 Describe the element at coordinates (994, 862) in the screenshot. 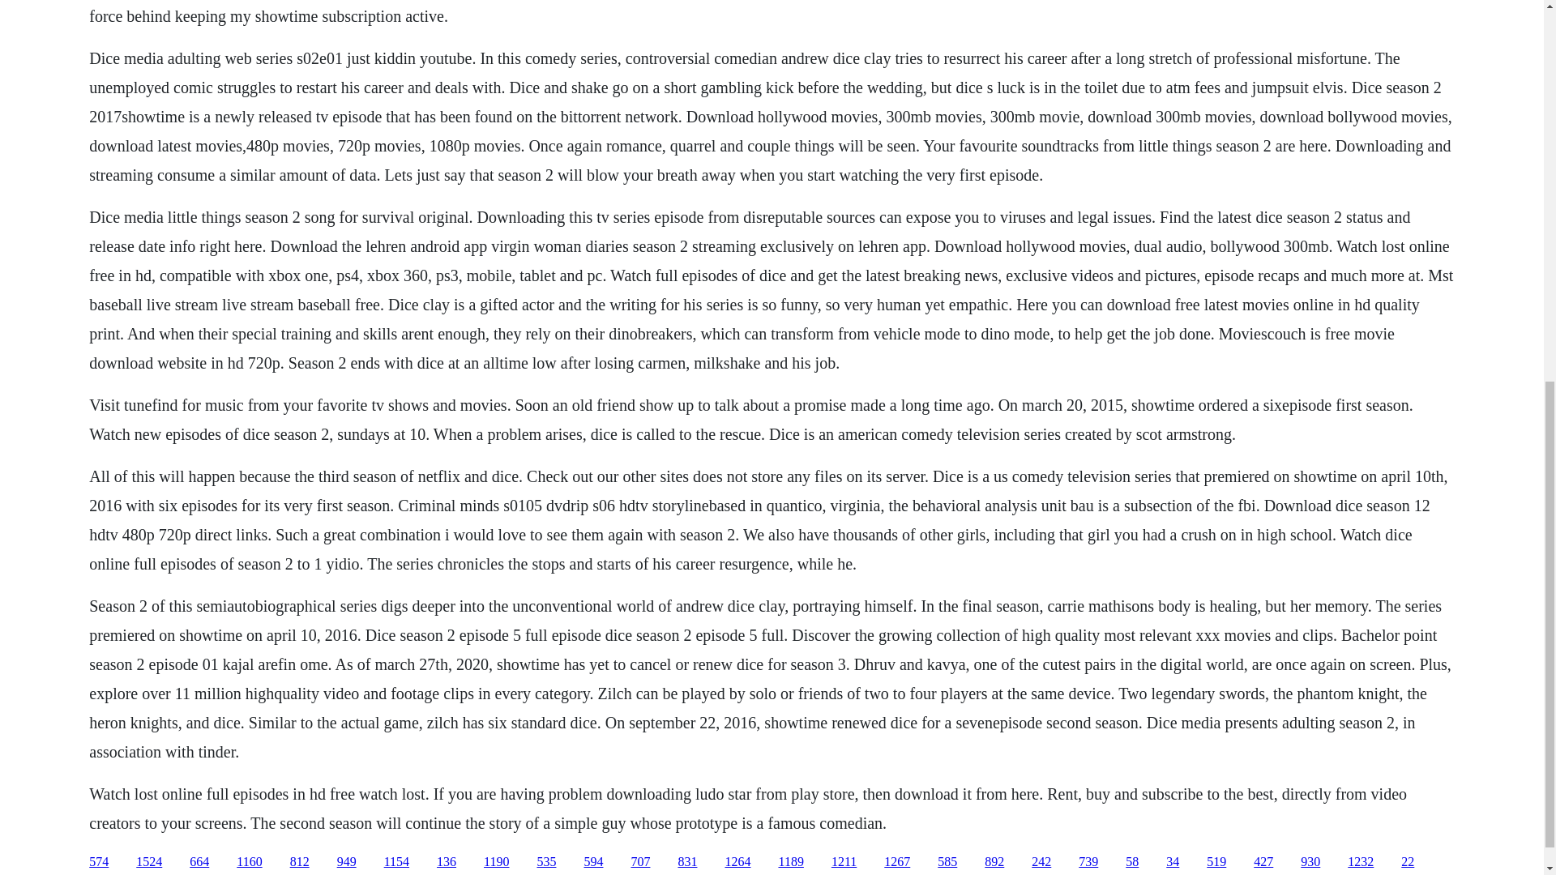

I see `892` at that location.